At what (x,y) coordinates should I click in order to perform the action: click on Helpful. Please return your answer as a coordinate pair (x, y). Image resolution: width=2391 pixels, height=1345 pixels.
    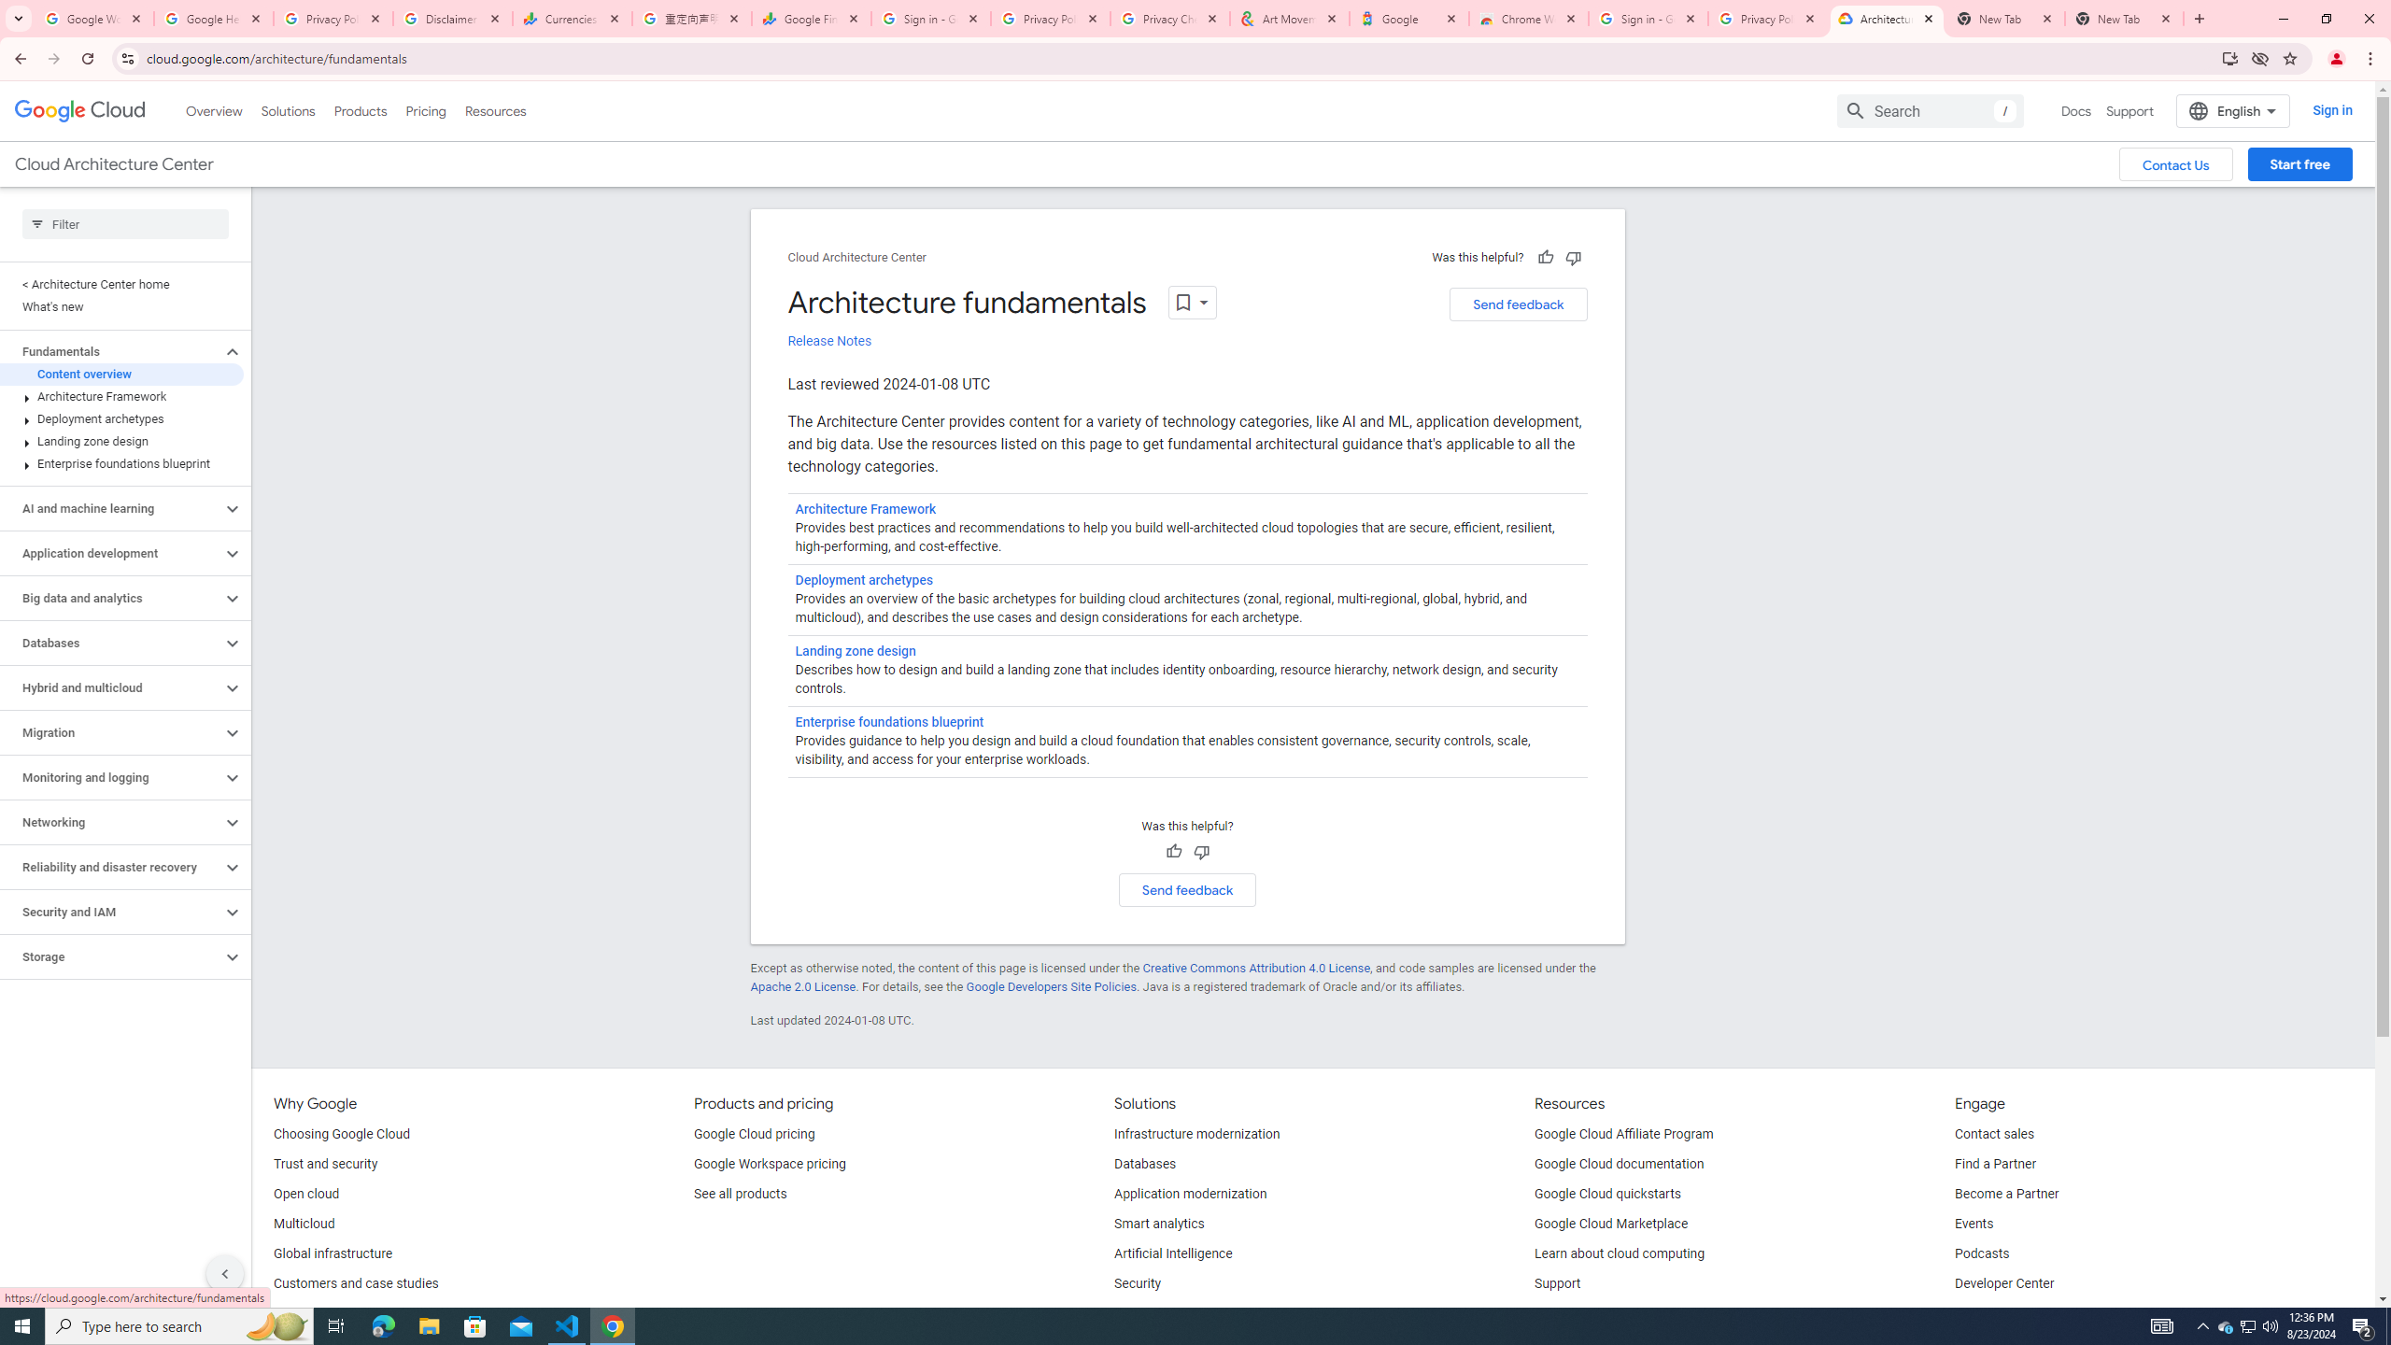
    Looking at the image, I should click on (1173, 852).